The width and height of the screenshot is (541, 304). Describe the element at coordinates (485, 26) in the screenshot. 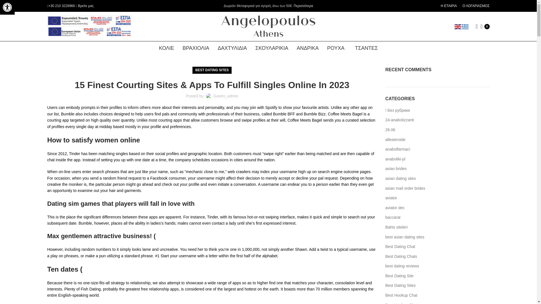

I see `0` at that location.